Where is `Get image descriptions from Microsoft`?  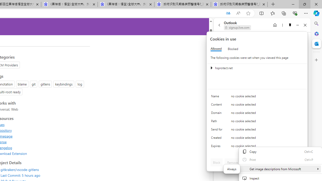
Get image descriptions from Microsoft is located at coordinates (280, 169).